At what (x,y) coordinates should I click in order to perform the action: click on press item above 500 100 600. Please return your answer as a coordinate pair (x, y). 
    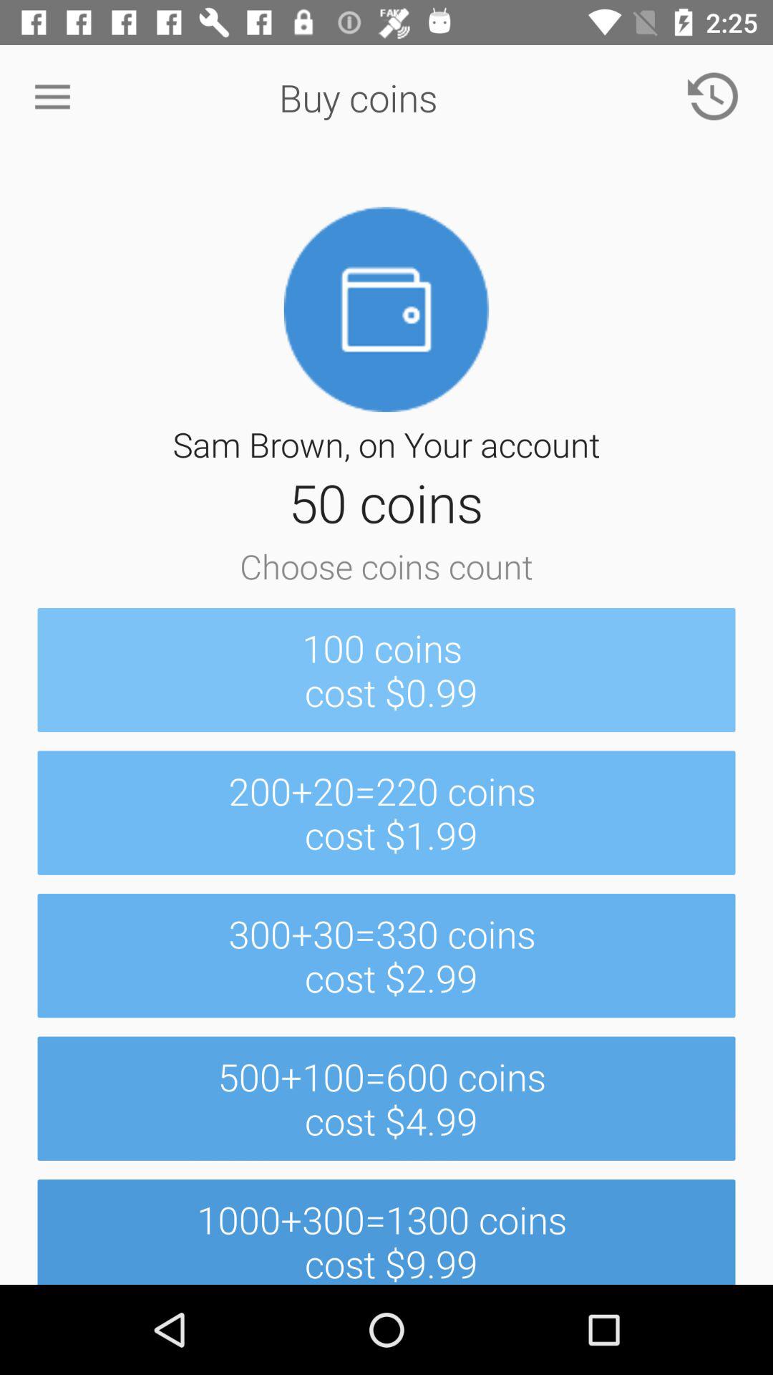
    Looking at the image, I should click on (386, 955).